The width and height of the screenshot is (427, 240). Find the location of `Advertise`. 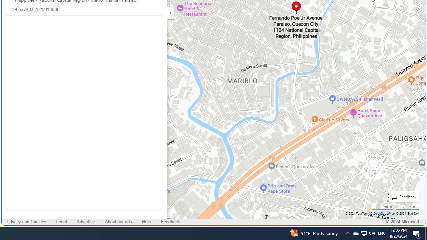

Advertise is located at coordinates (86, 222).